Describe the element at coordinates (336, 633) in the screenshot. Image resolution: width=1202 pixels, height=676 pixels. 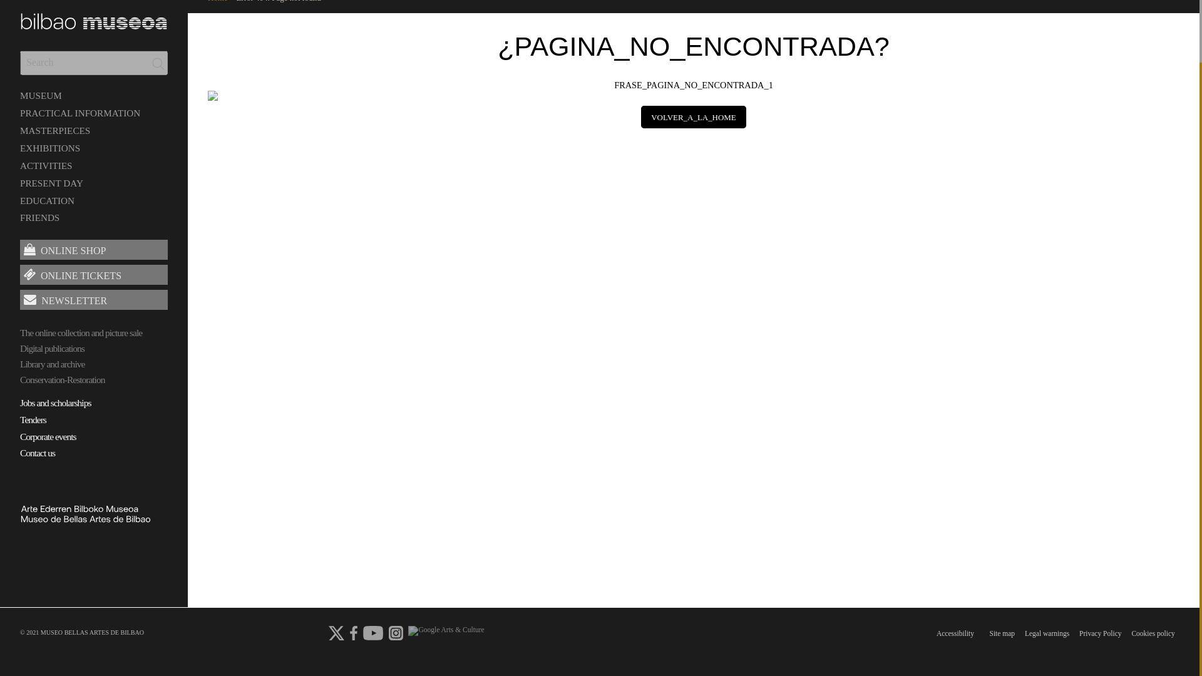
I see `Ir a twitter en ventana nueva` at that location.